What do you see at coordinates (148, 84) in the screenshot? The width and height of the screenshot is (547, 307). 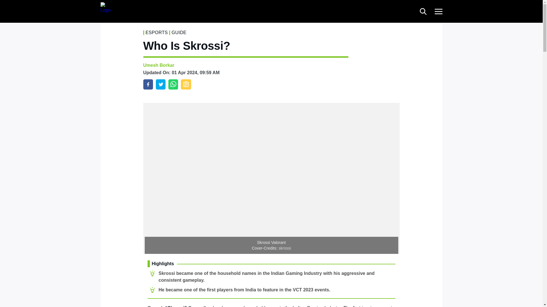 I see `Who Is Skrossi?` at bounding box center [148, 84].